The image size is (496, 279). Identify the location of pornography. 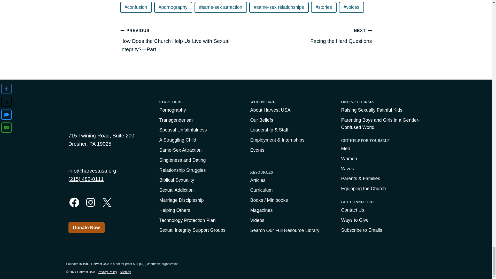
(74, 202).